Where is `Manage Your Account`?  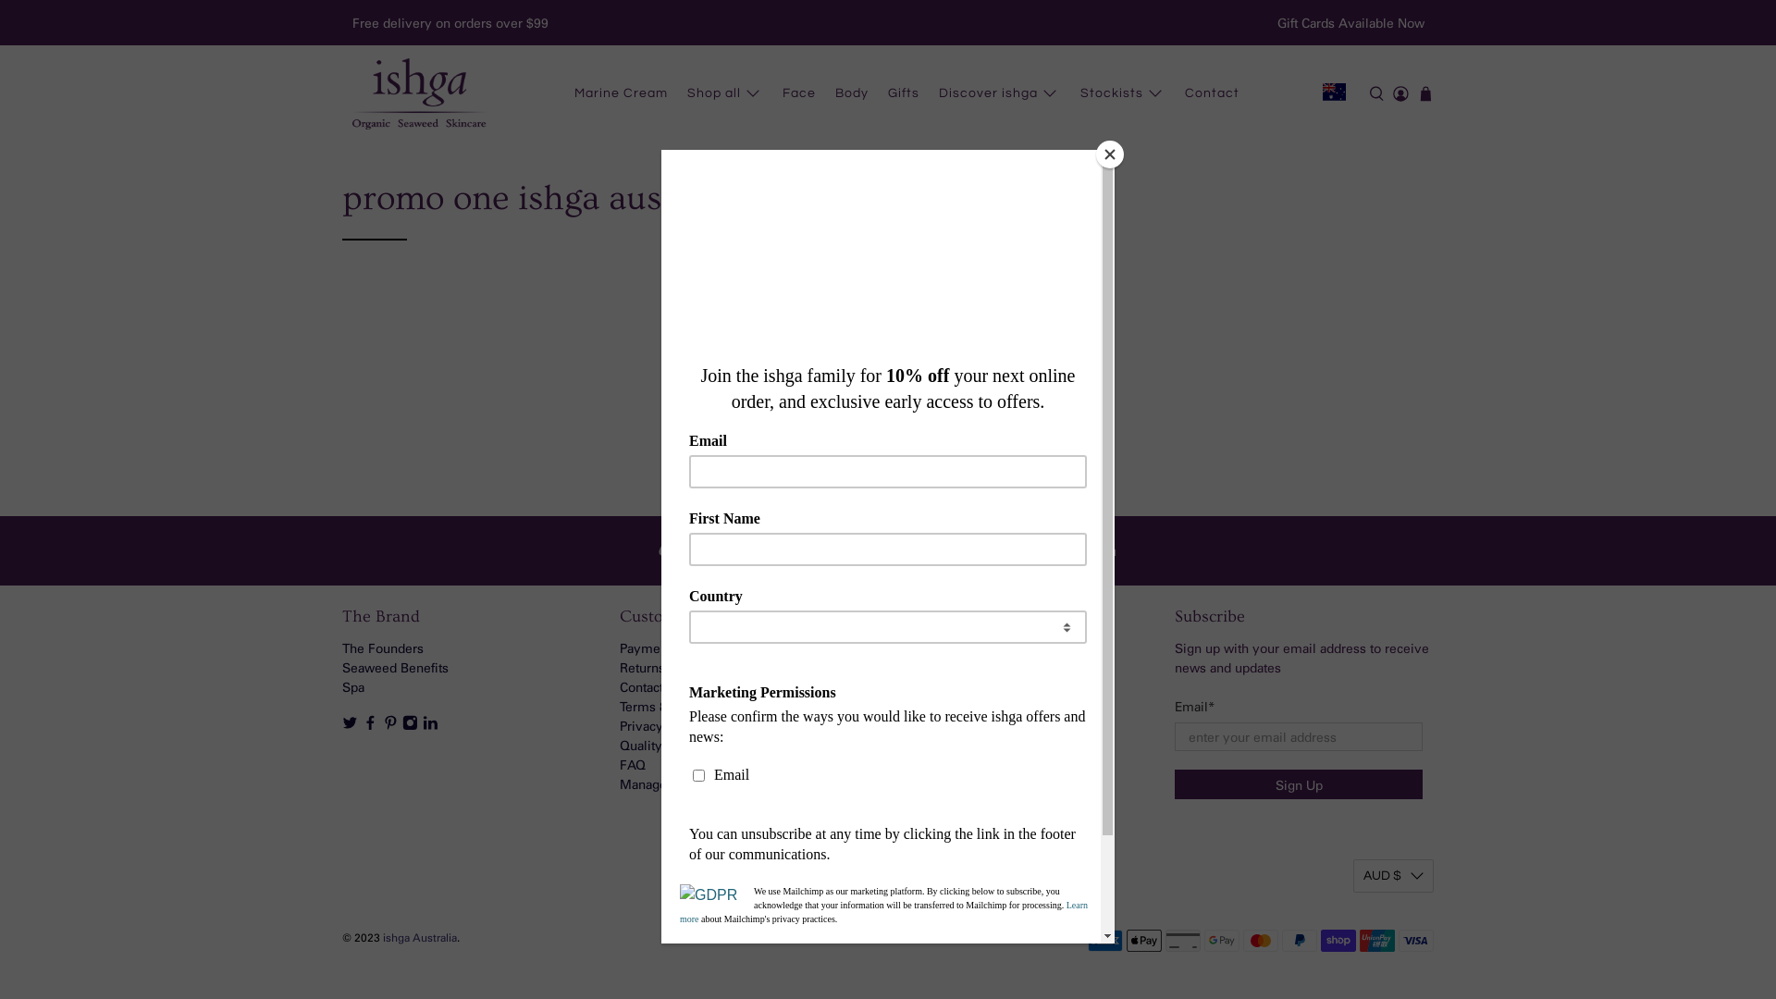 Manage Your Account is located at coordinates (684, 784).